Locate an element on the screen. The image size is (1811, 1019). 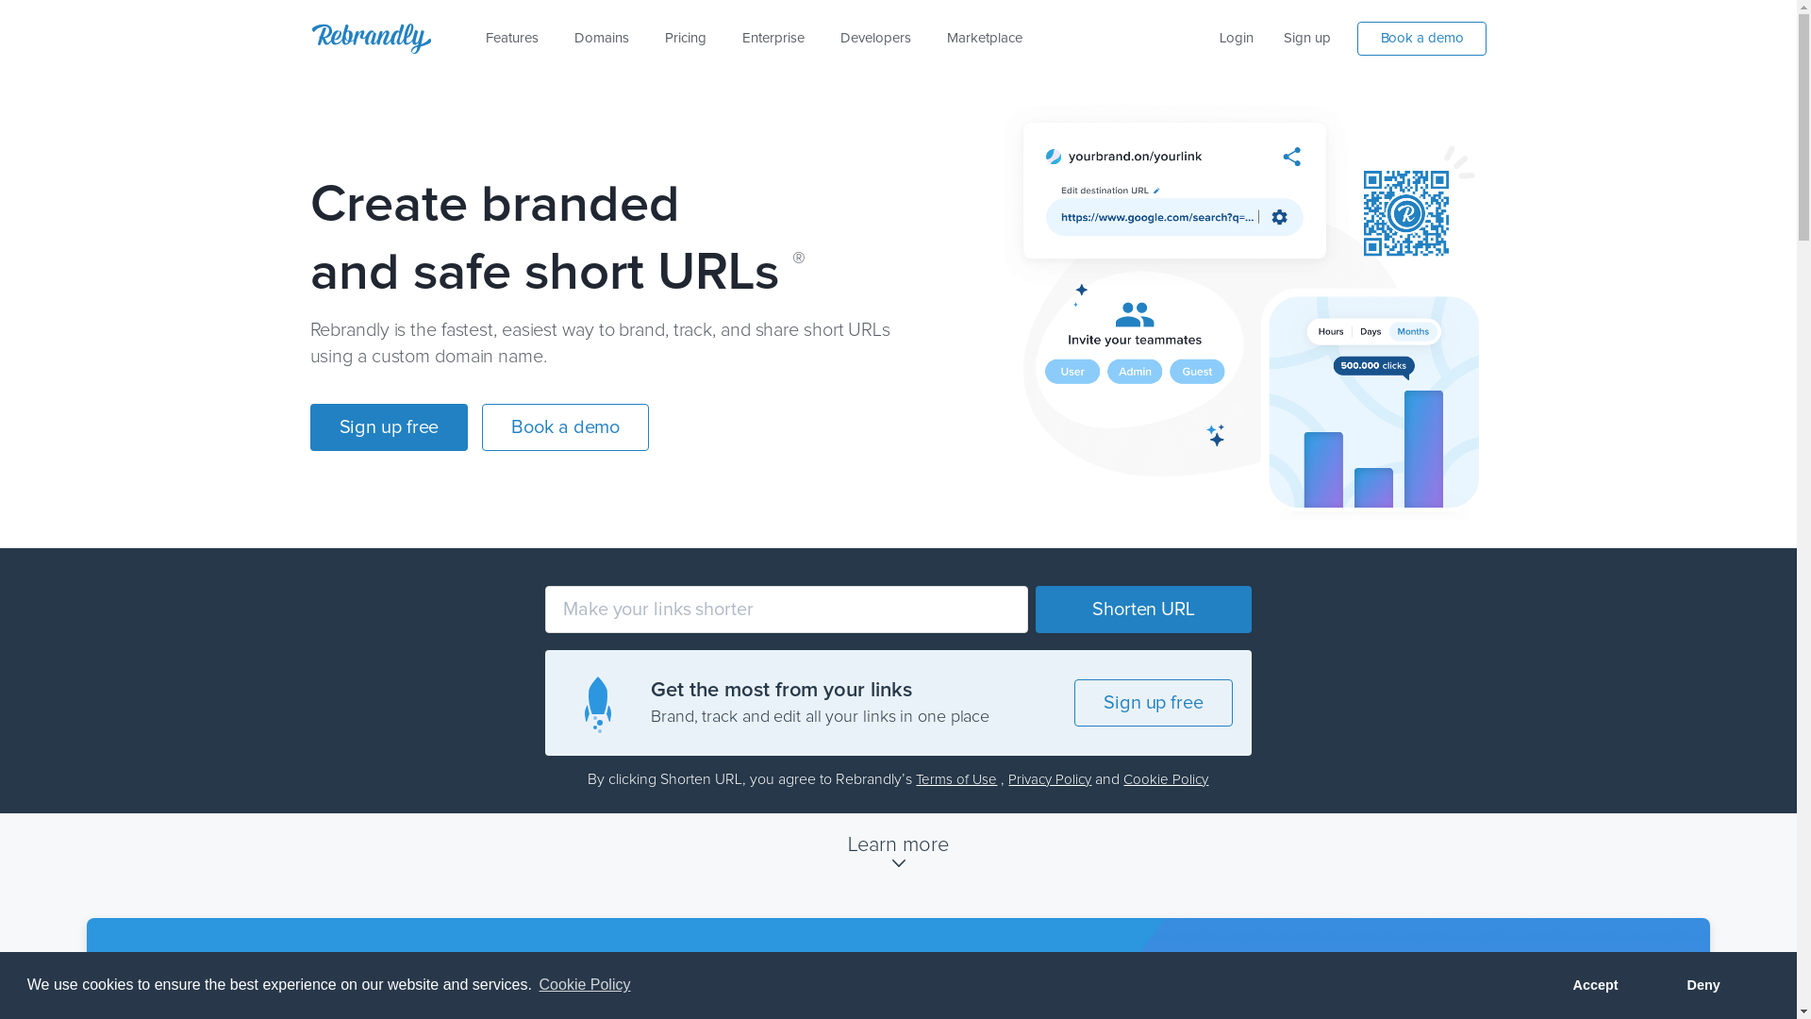
Cookie Policy is located at coordinates (585, 985).